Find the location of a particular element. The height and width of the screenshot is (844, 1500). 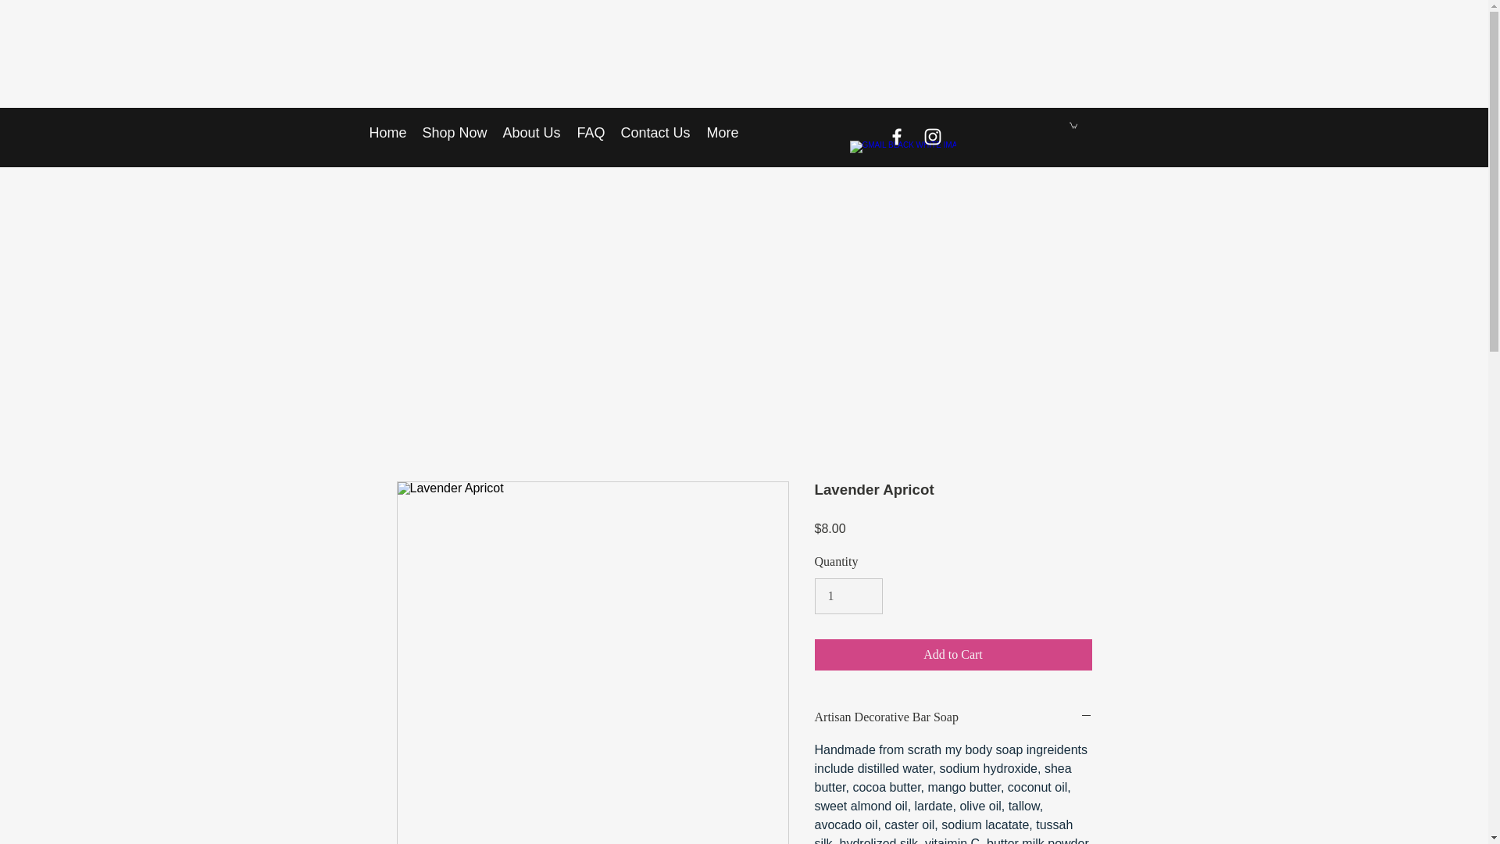

Home is located at coordinates (387, 133).